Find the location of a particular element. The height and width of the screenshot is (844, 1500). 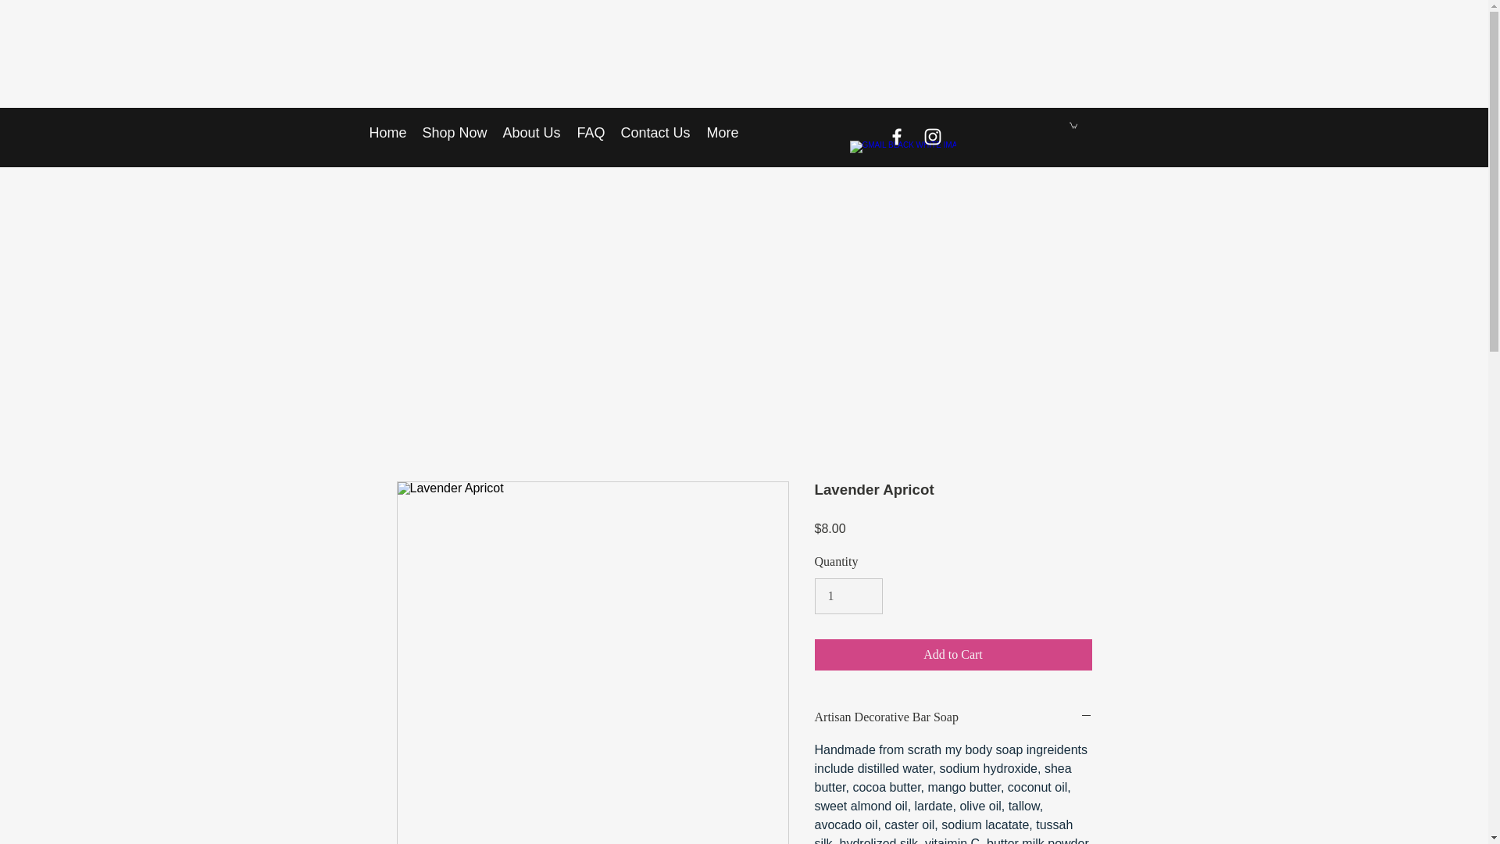

Home is located at coordinates (387, 133).